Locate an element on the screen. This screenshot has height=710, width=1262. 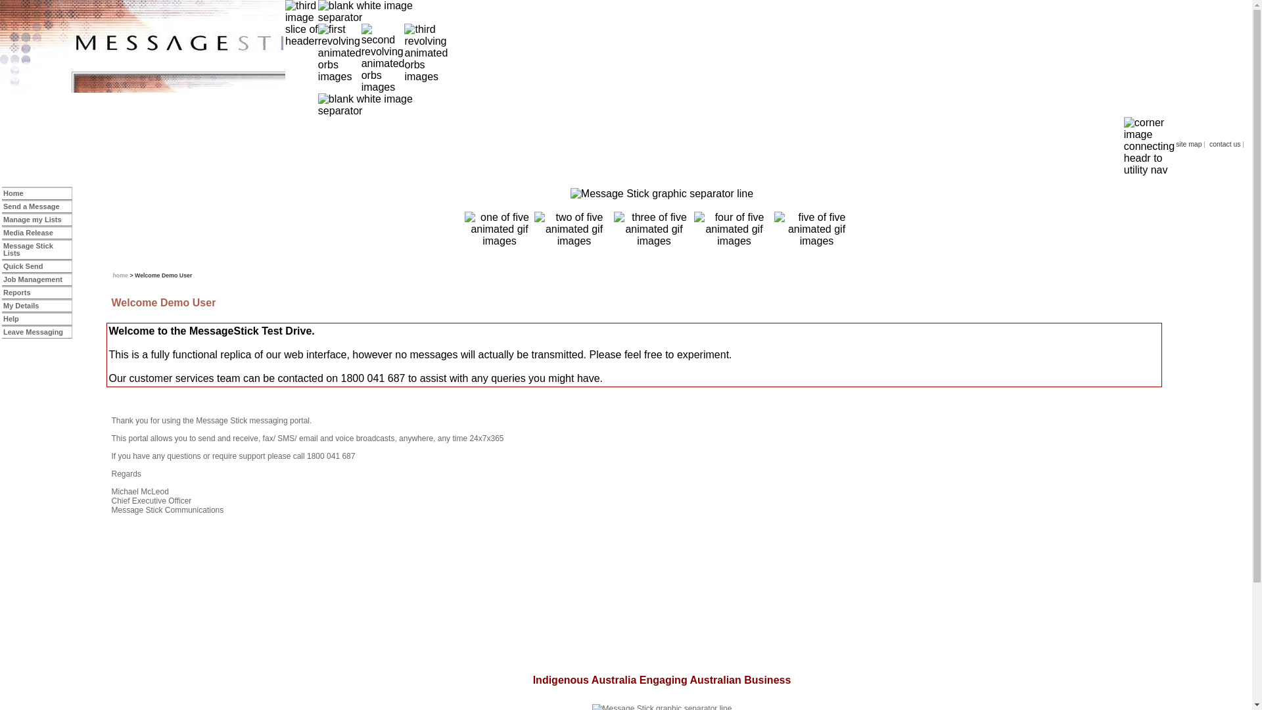
Welcome to Message Stick Communications is located at coordinates (662, 194).